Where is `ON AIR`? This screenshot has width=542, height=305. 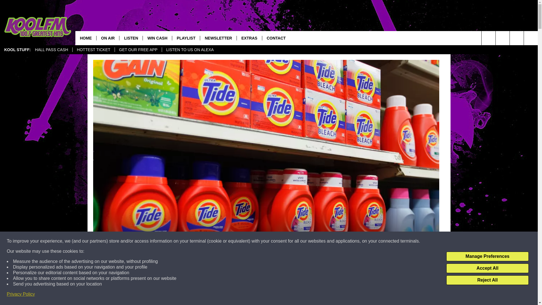
ON AIR is located at coordinates (108, 38).